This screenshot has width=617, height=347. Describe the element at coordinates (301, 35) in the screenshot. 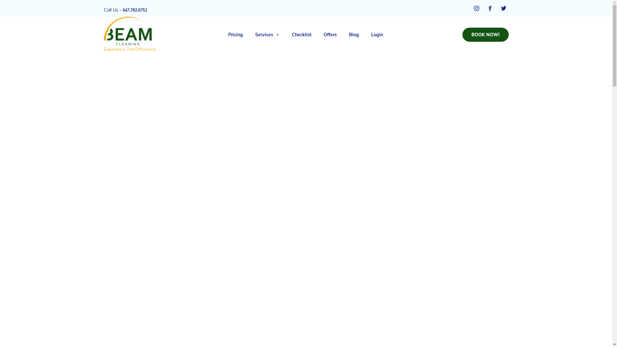

I see `Checklist` at that location.